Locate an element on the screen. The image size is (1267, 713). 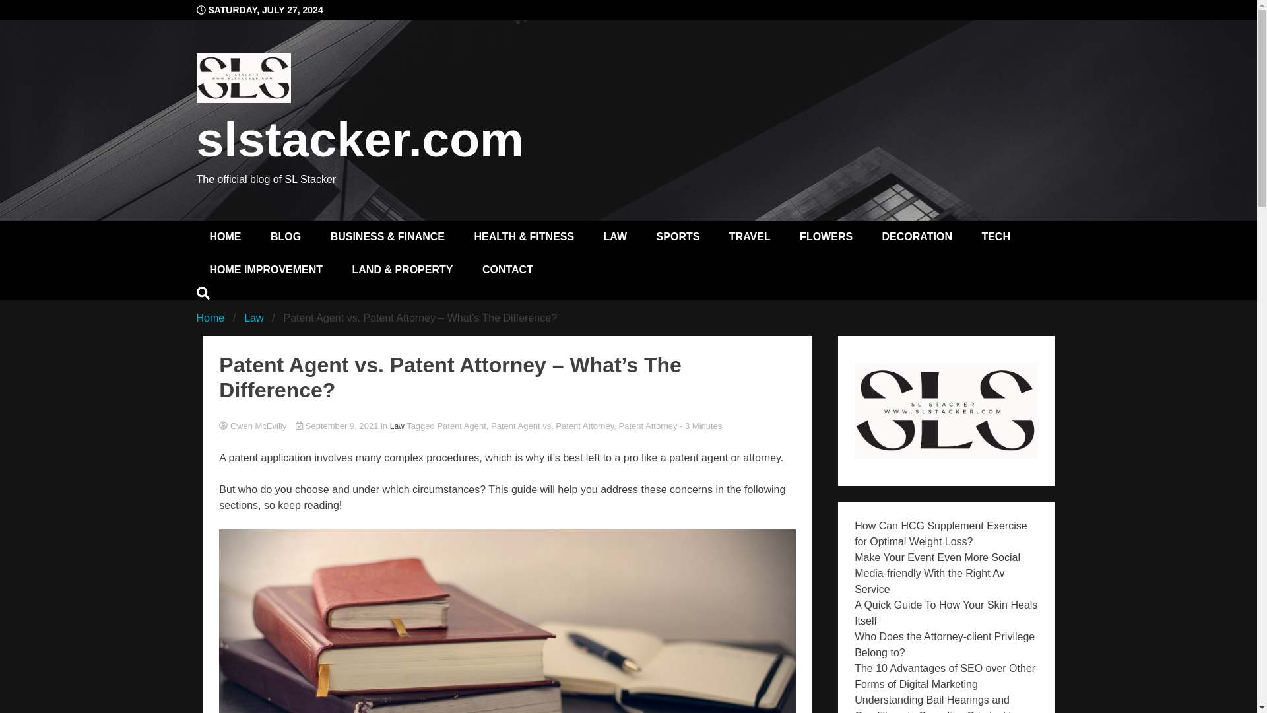
HOME IMPROVEMENT is located at coordinates (267, 270).